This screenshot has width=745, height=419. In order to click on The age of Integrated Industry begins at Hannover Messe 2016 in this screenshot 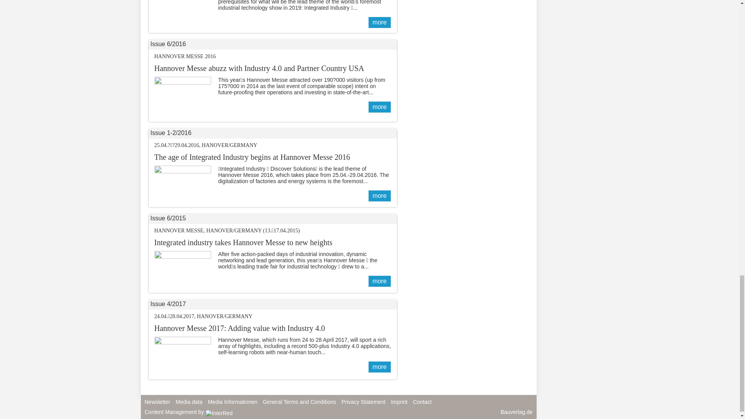, I will do `click(379, 196)`.